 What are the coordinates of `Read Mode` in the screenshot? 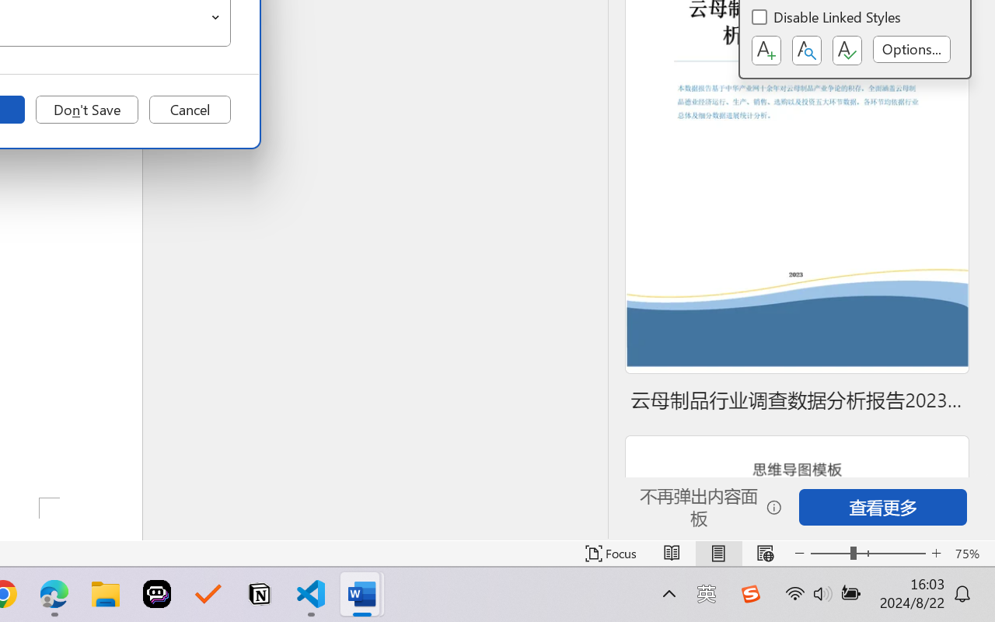 It's located at (672, 554).